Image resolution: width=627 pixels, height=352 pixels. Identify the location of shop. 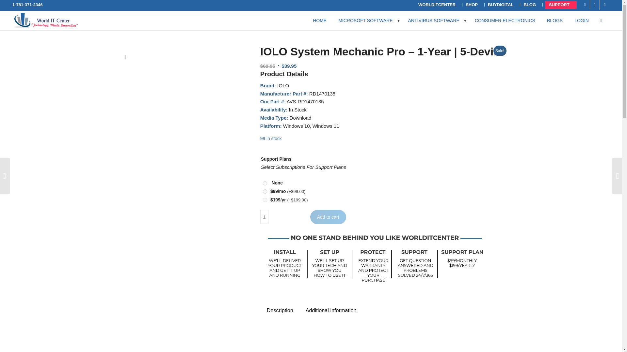
(46, 20).